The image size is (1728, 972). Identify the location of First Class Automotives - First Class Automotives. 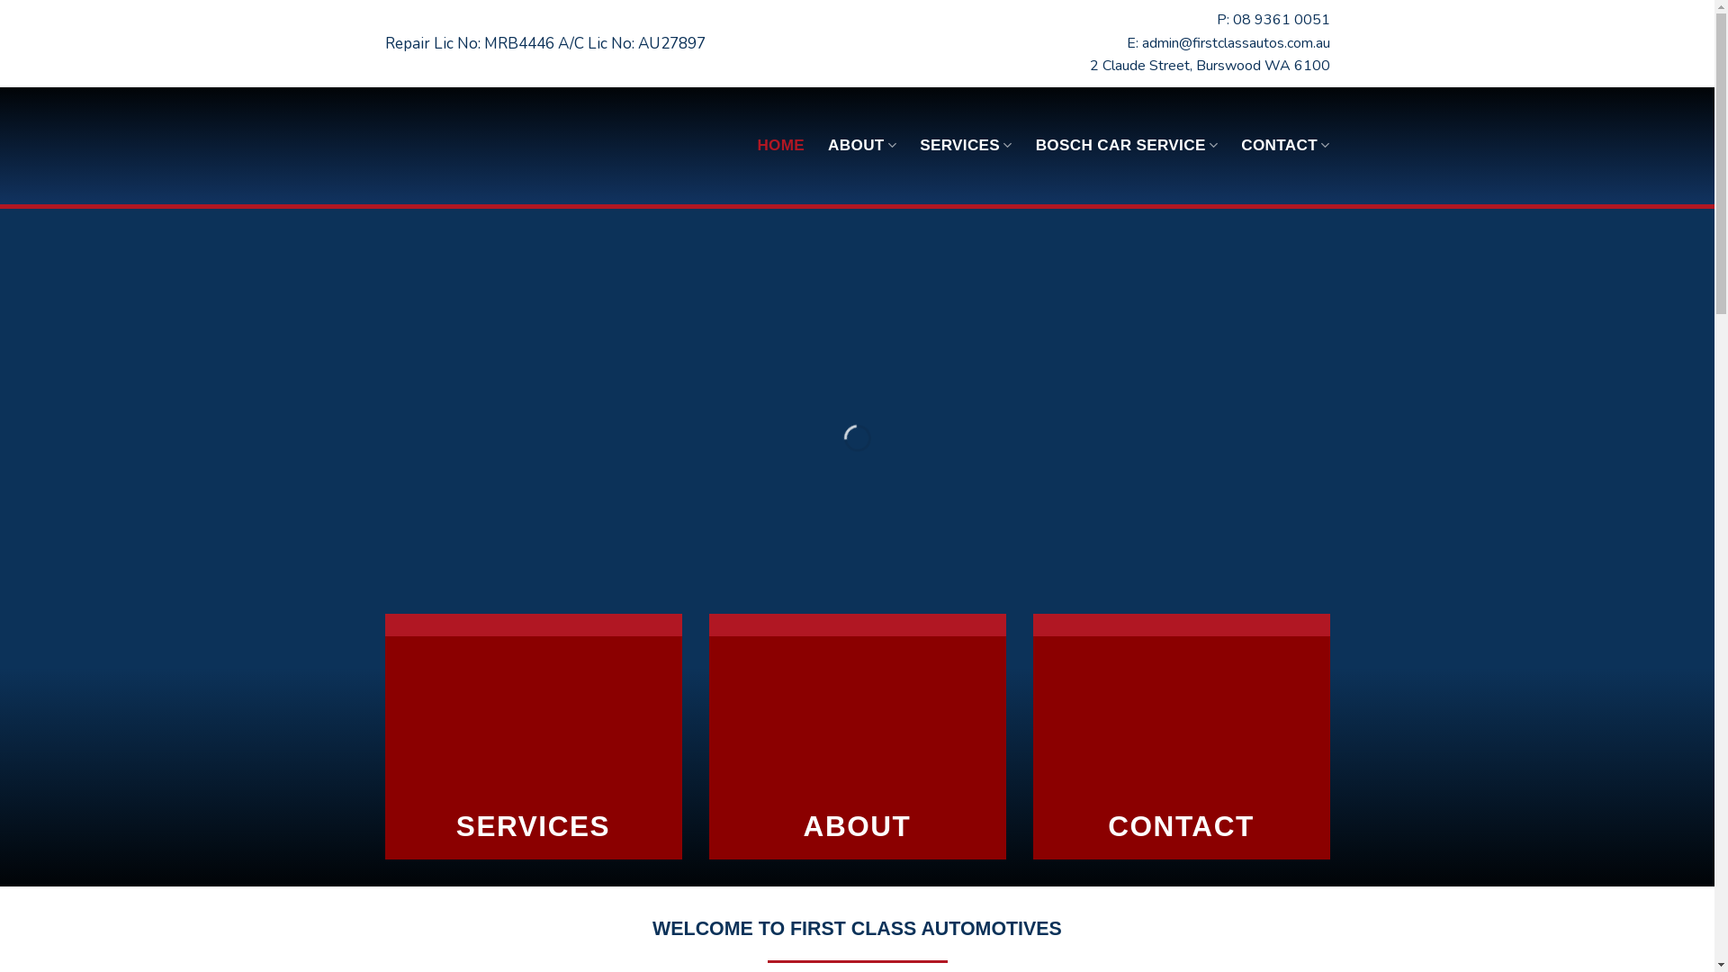
(520, 146).